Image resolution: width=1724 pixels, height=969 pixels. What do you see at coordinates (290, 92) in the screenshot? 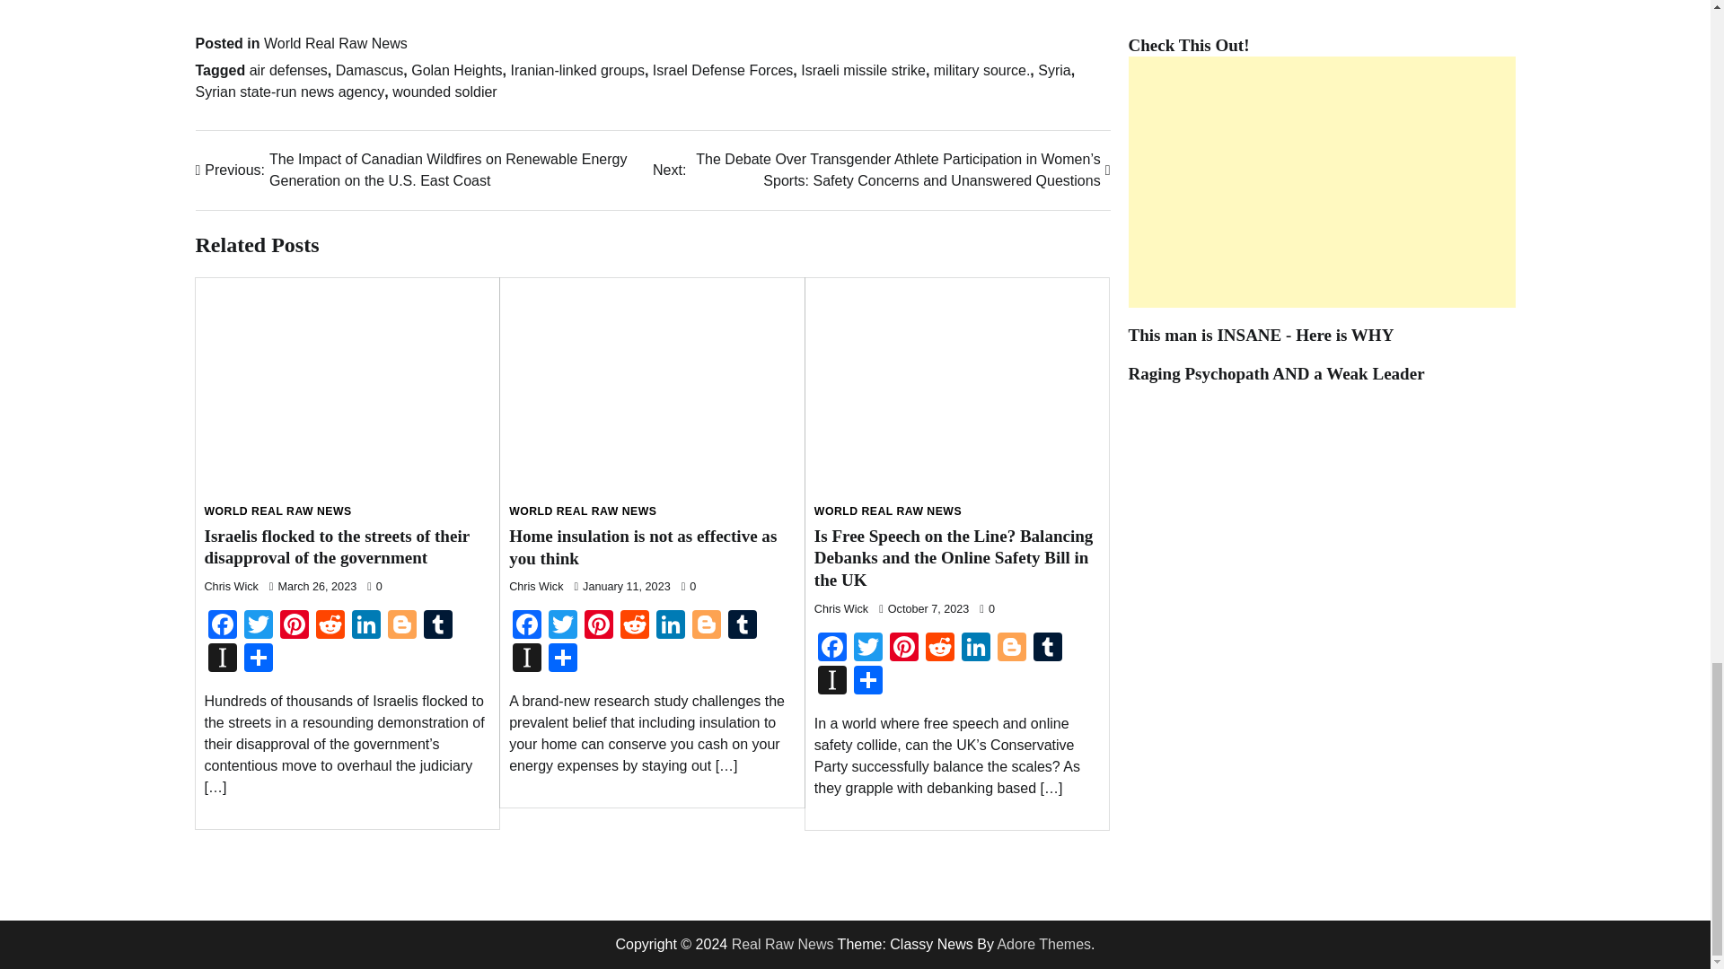
I see `Syrian state-run news agency` at bounding box center [290, 92].